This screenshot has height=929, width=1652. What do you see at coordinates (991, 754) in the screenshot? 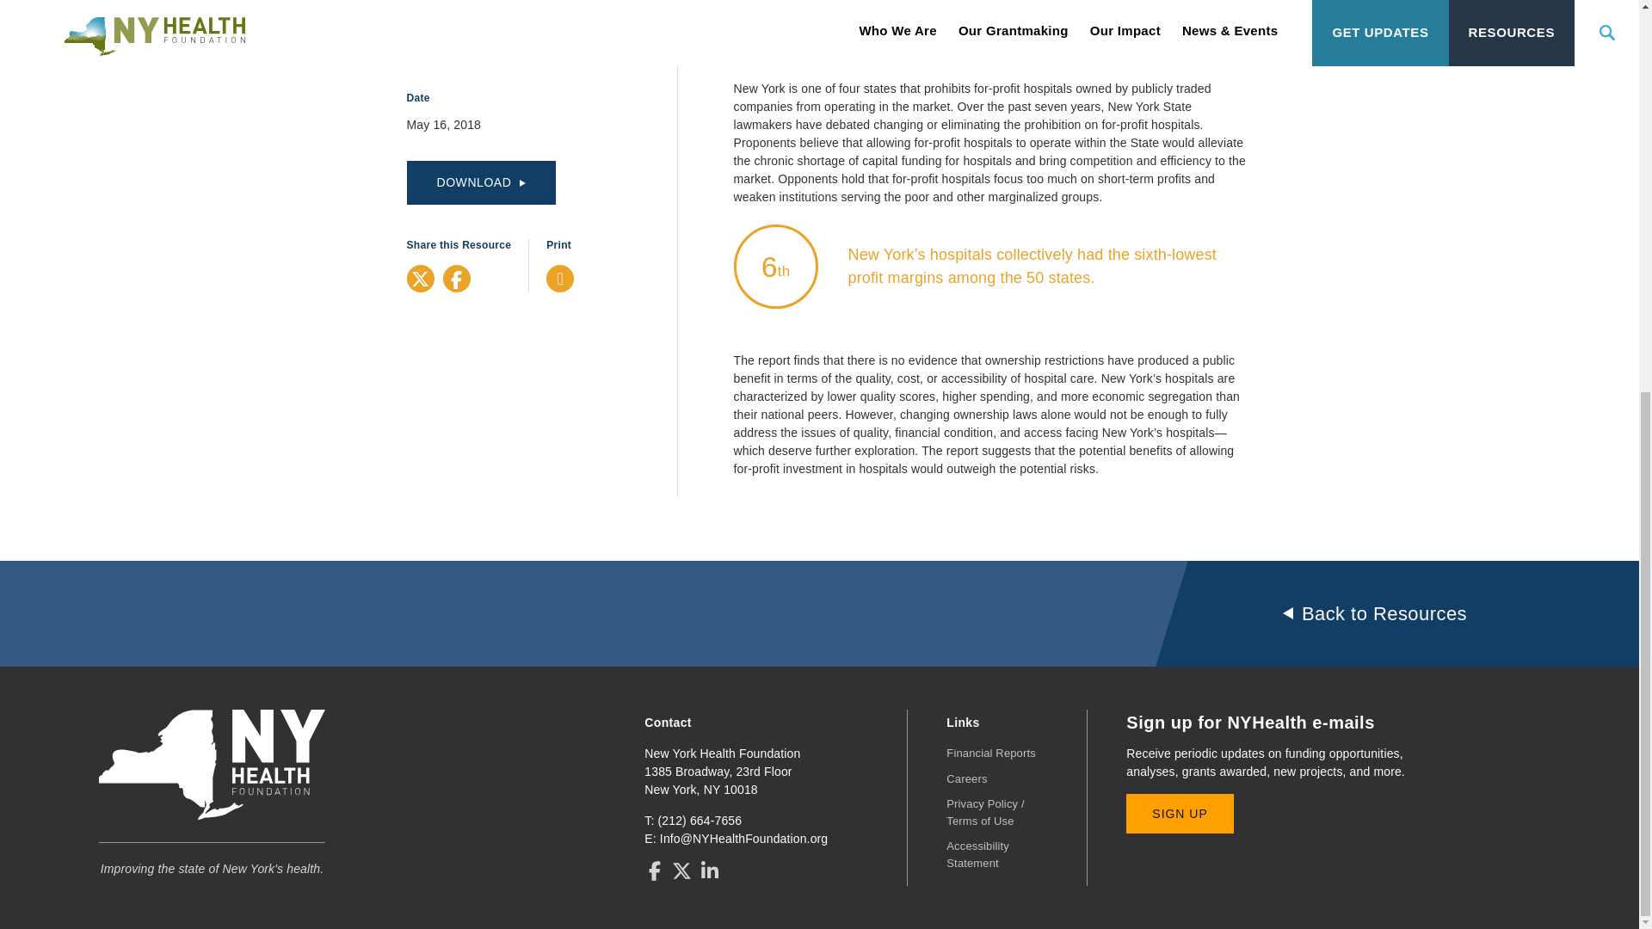
I see `Financial Reports` at bounding box center [991, 754].